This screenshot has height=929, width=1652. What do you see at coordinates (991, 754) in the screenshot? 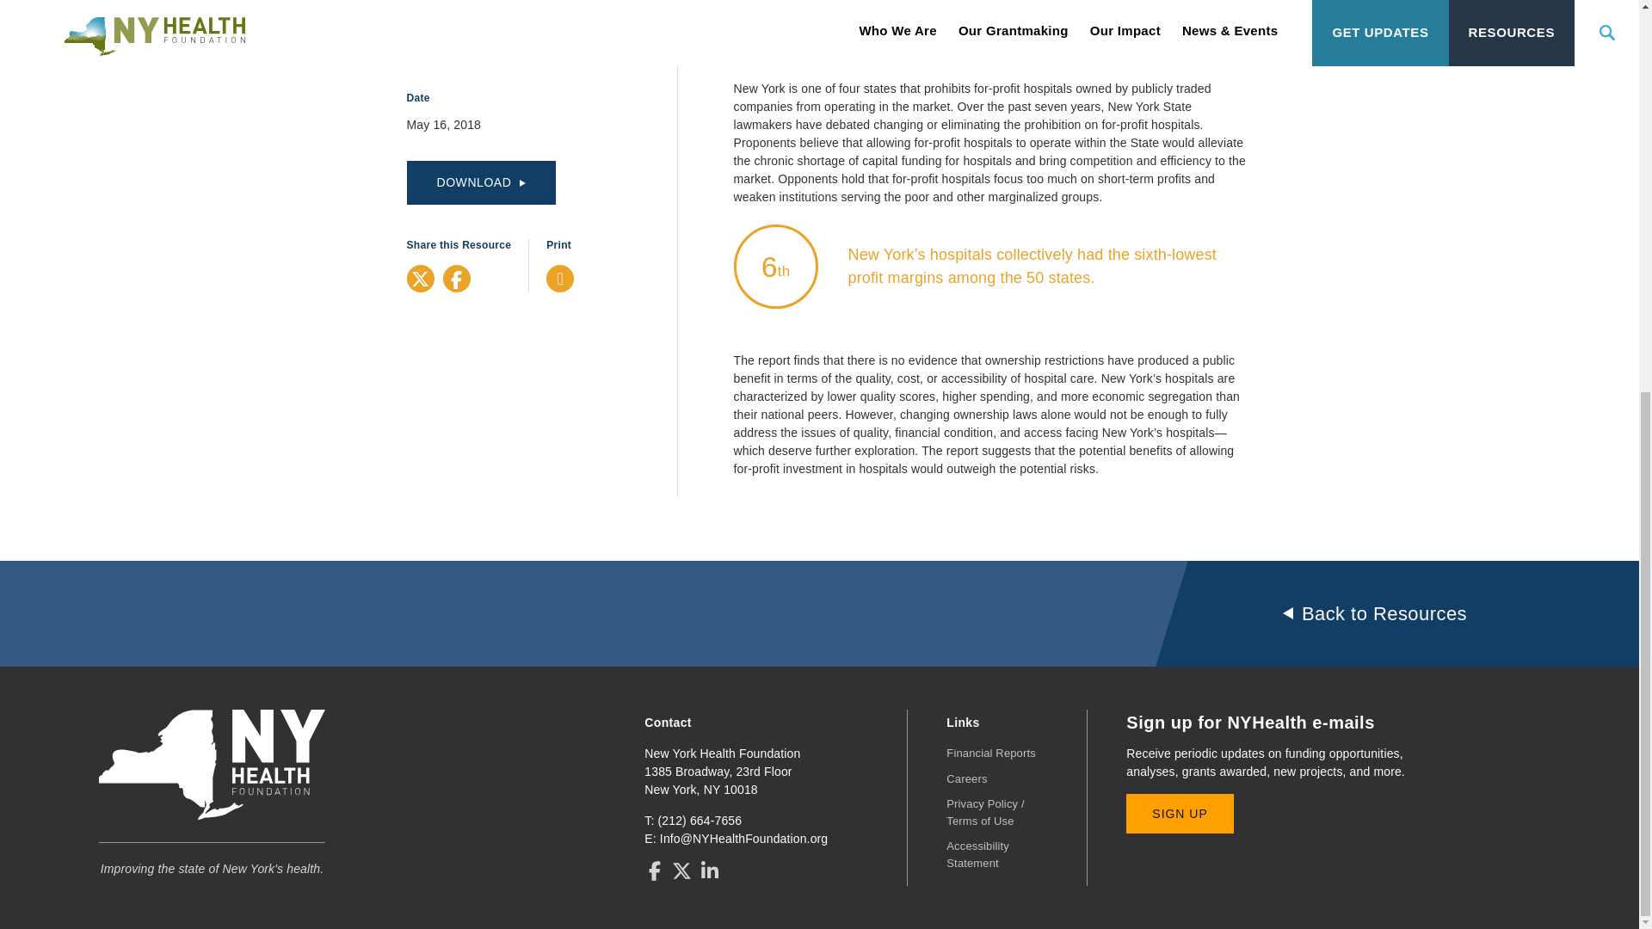
I see `Financial Reports` at bounding box center [991, 754].